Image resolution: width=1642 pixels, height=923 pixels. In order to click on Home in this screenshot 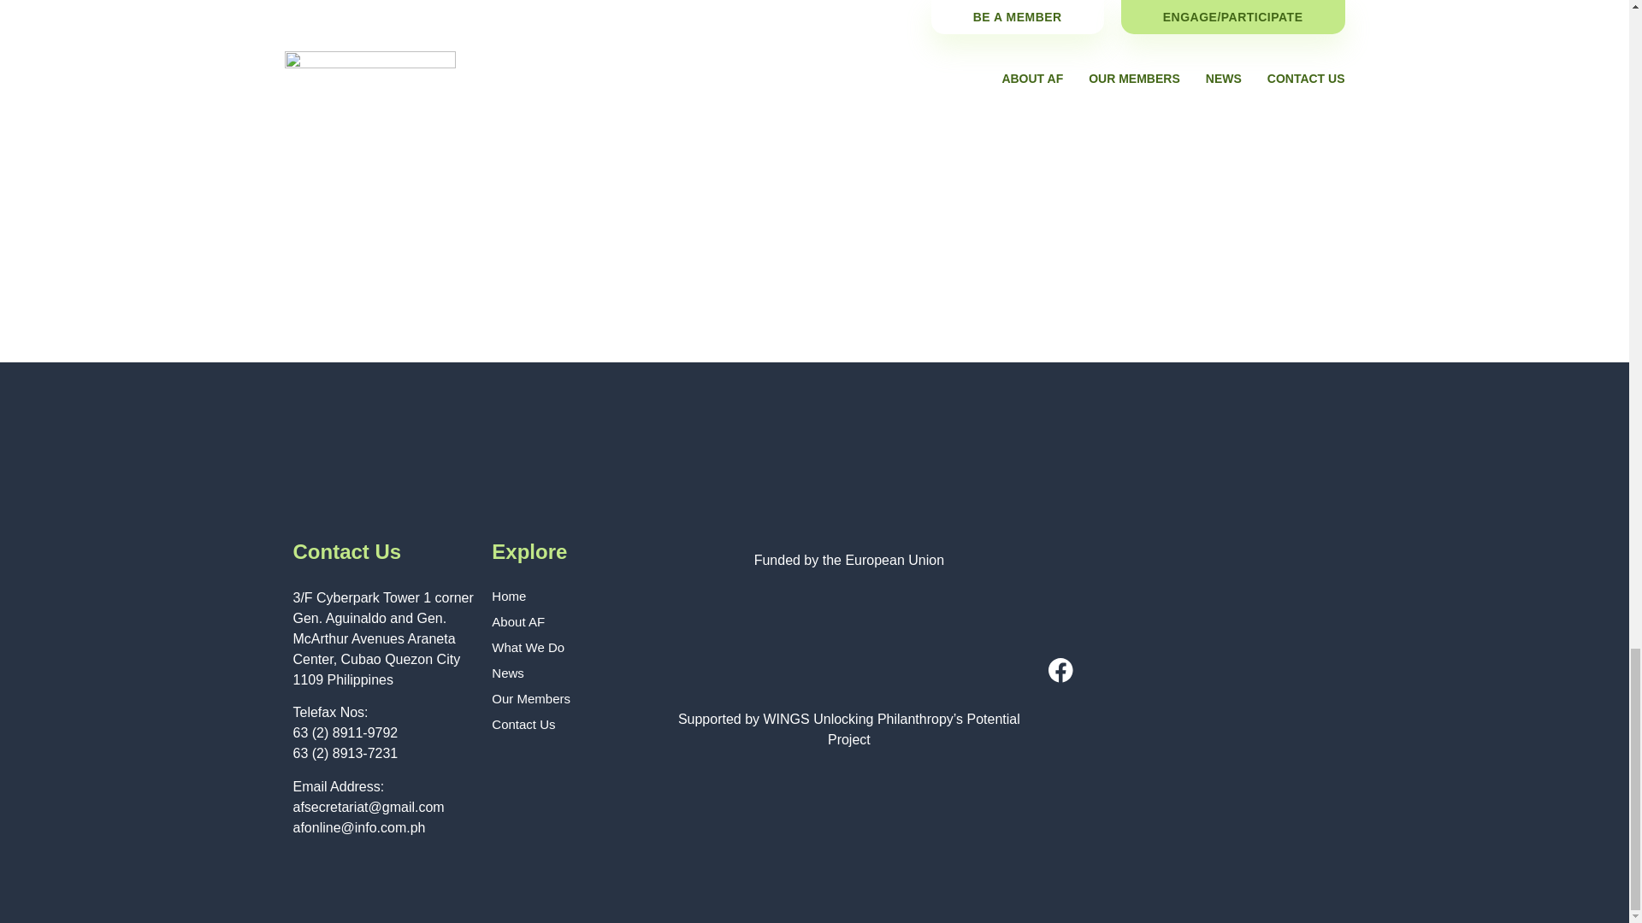, I will do `click(570, 597)`.